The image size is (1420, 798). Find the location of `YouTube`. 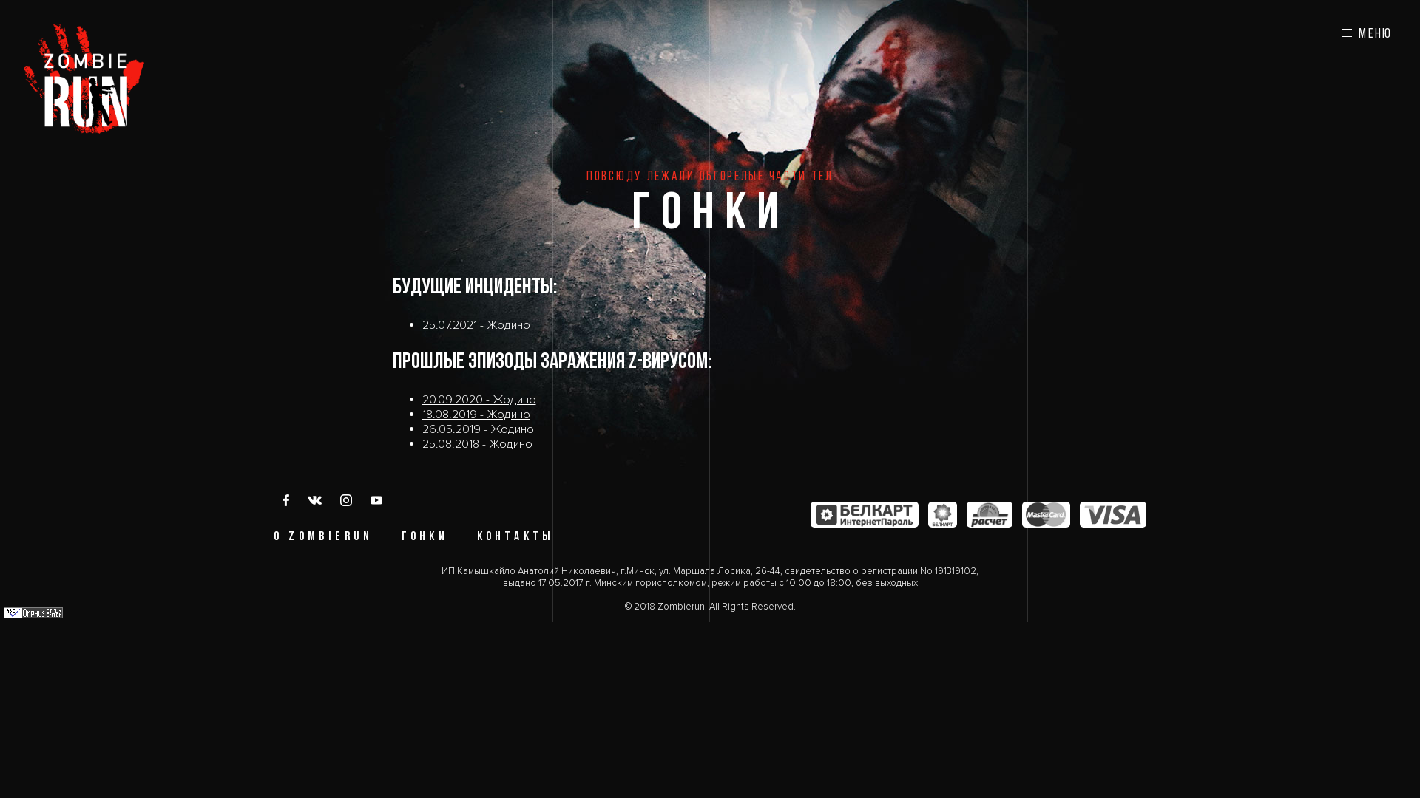

YouTube is located at coordinates (376, 500).